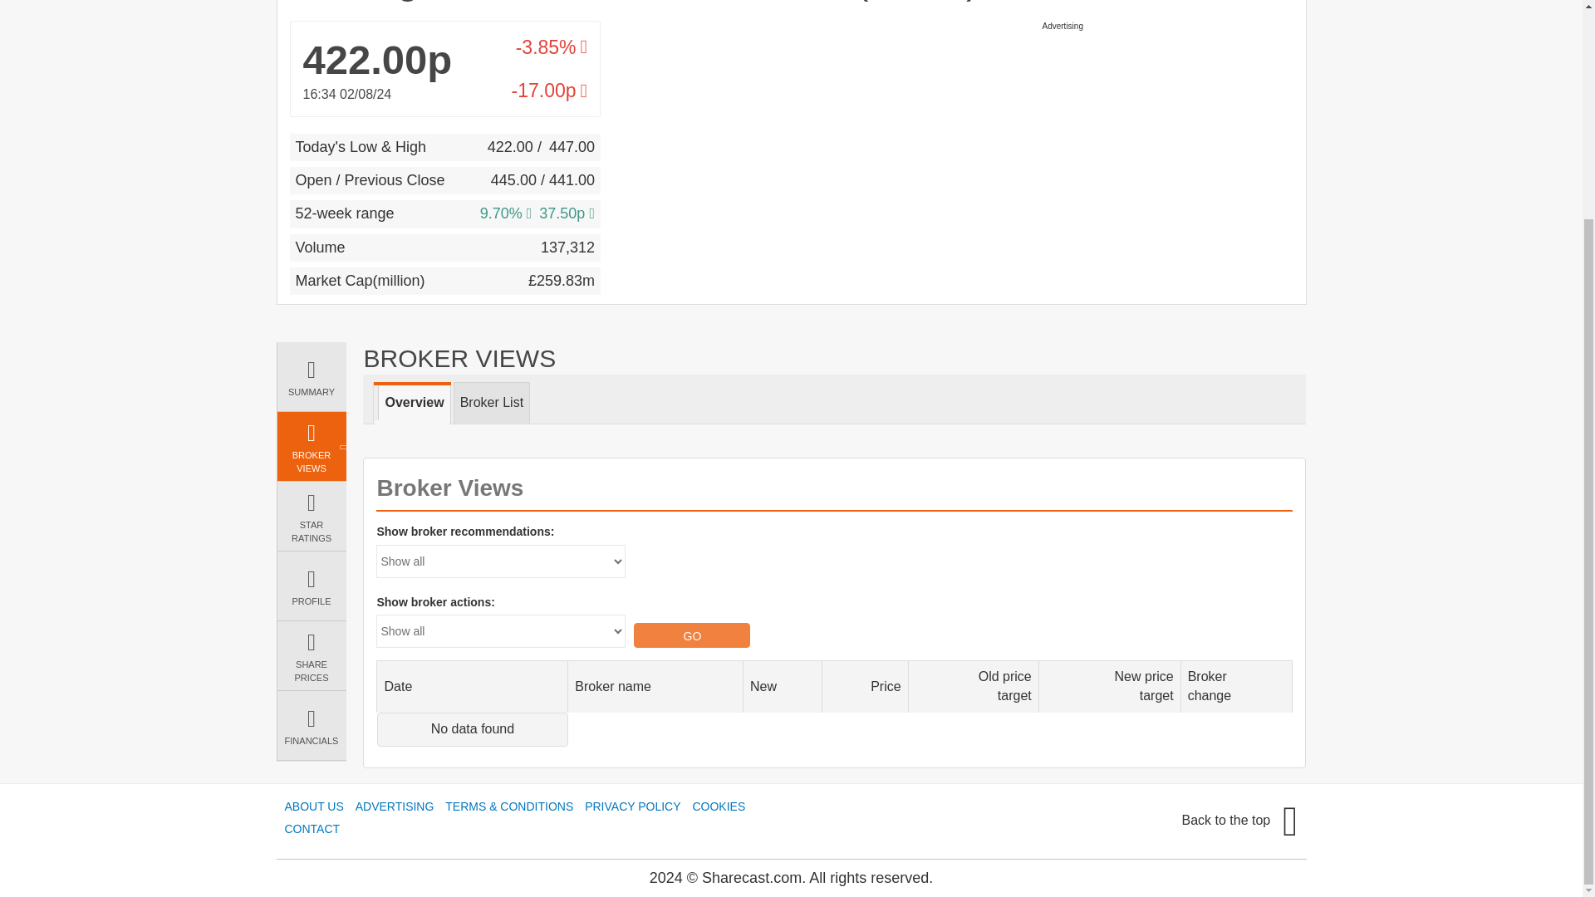 This screenshot has width=1595, height=897. Describe the element at coordinates (691, 635) in the screenshot. I see `GO` at that location.